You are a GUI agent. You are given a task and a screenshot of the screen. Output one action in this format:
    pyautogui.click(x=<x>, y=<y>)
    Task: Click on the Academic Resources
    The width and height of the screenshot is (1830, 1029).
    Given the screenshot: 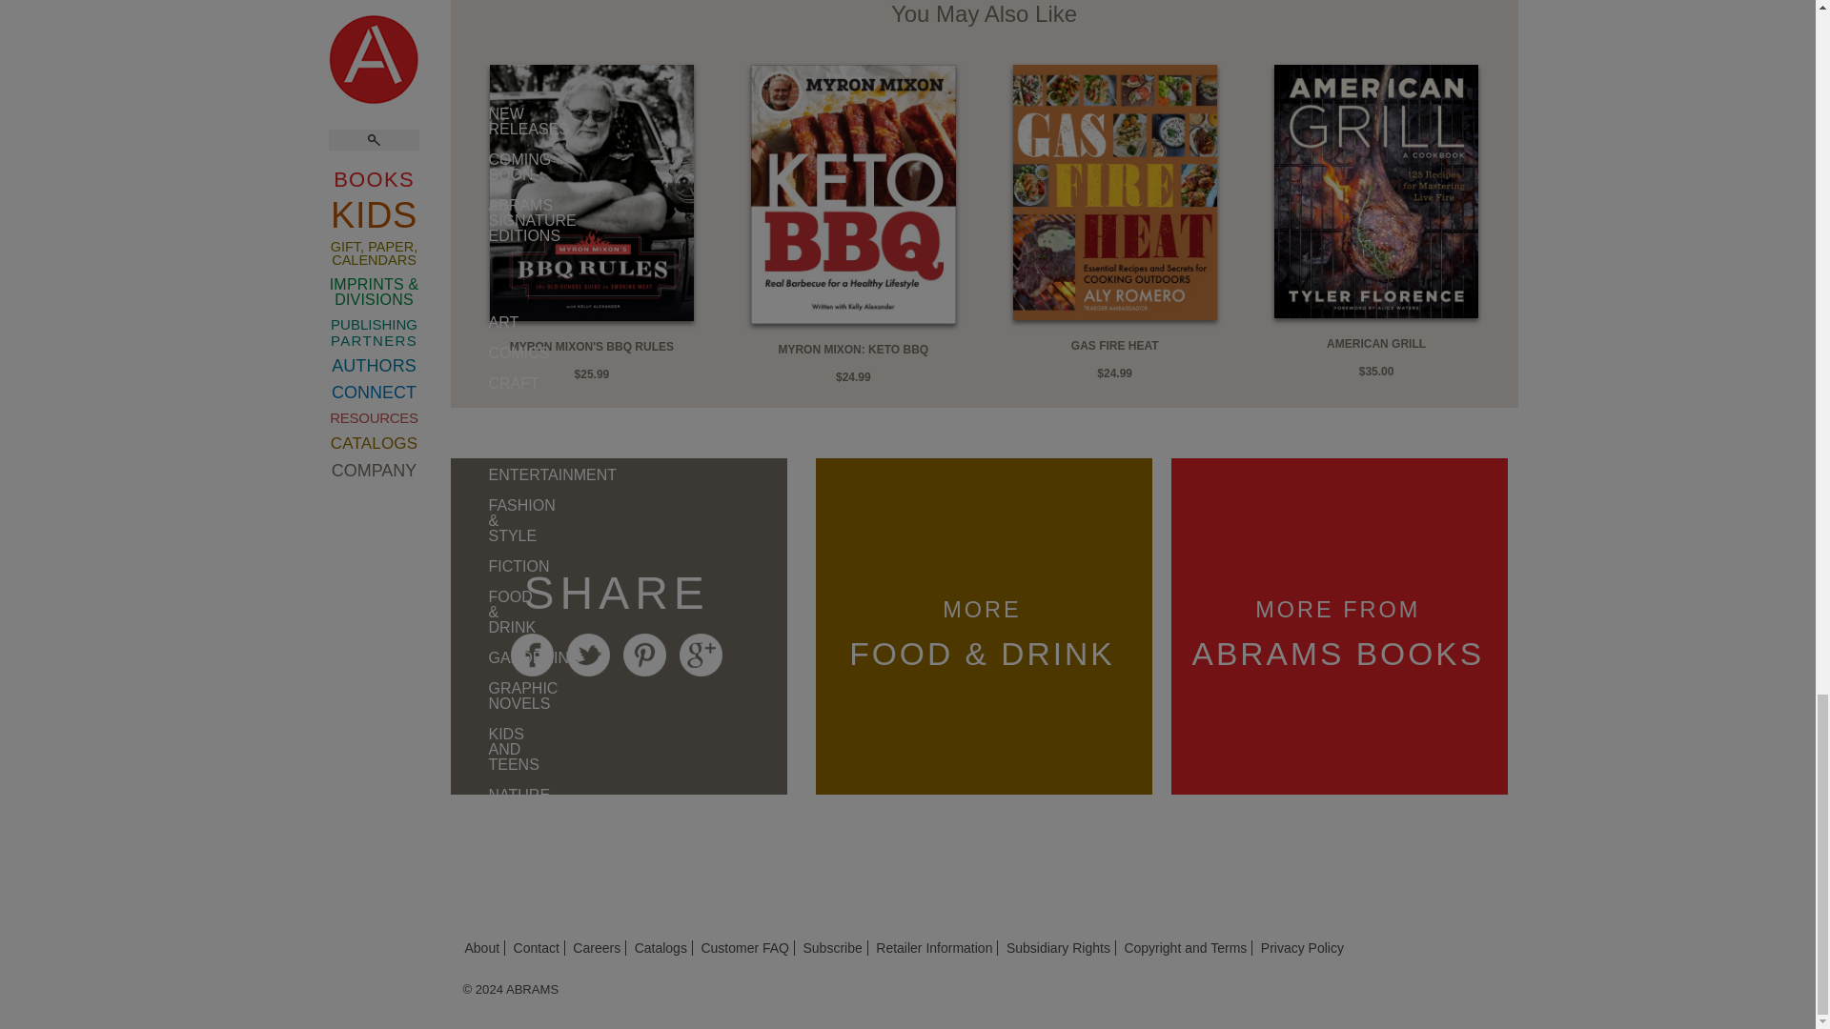 What is the action you would take?
    pyautogui.click(x=469, y=158)
    